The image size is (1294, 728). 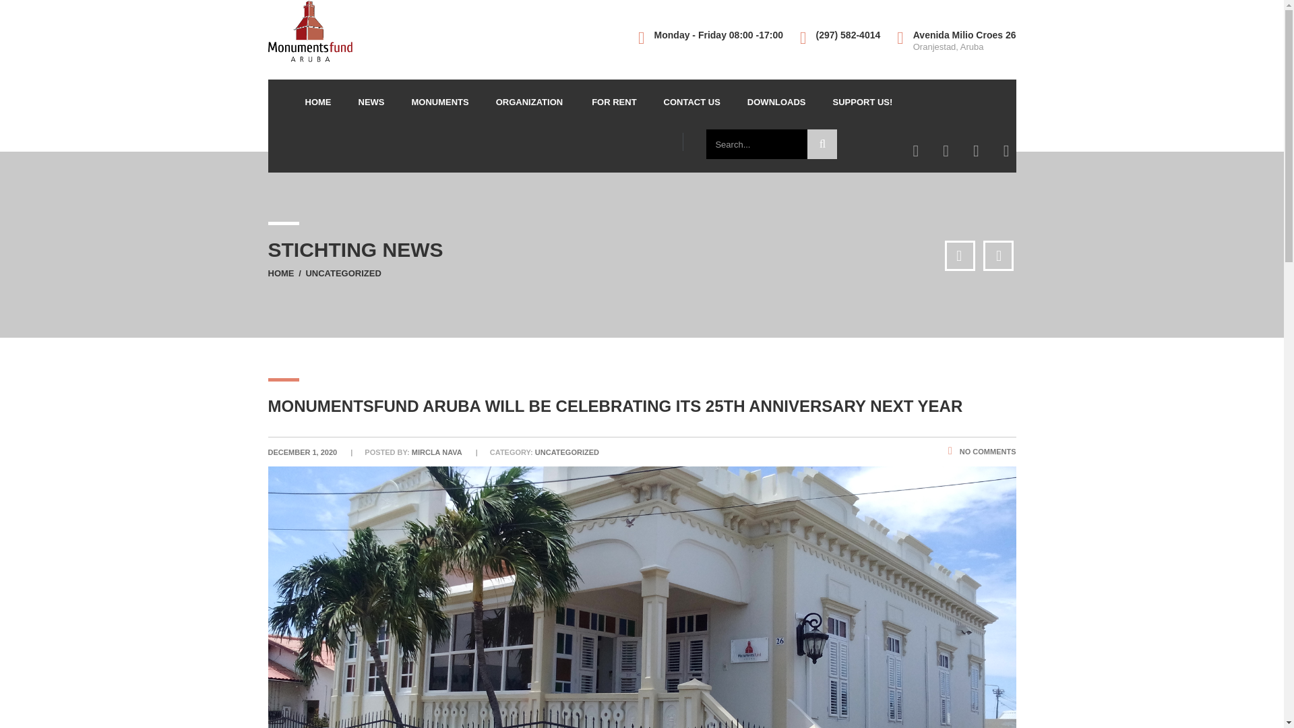 What do you see at coordinates (317, 101) in the screenshot?
I see `HOME` at bounding box center [317, 101].